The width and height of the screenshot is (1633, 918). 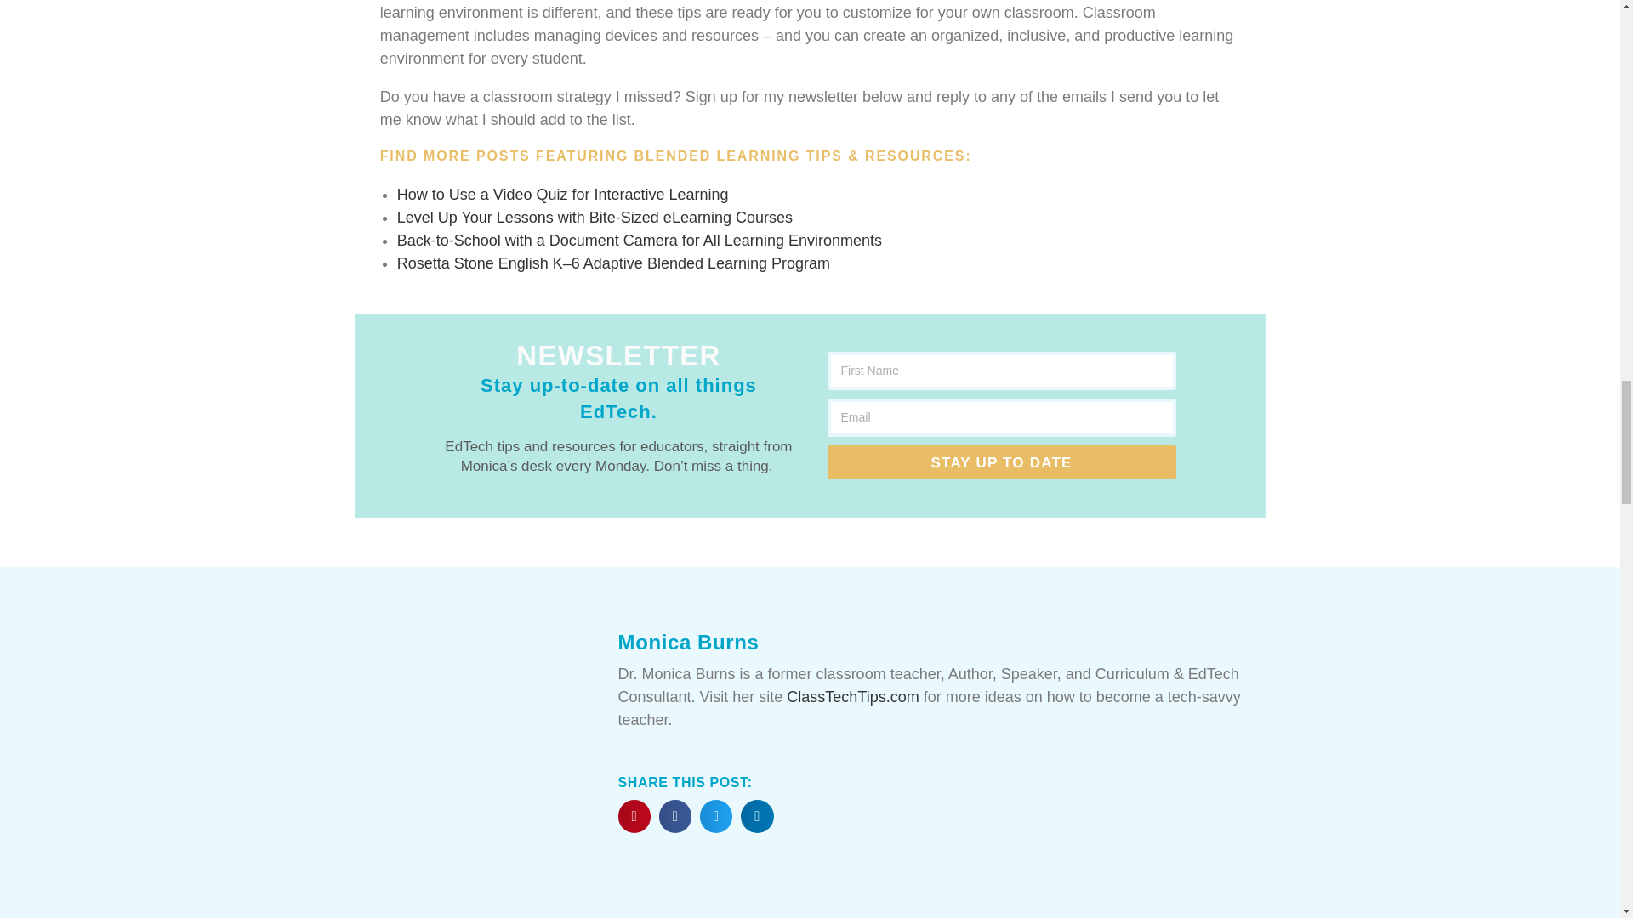 I want to click on How to Use a Video Quiz for Interactive Learning, so click(x=562, y=194).